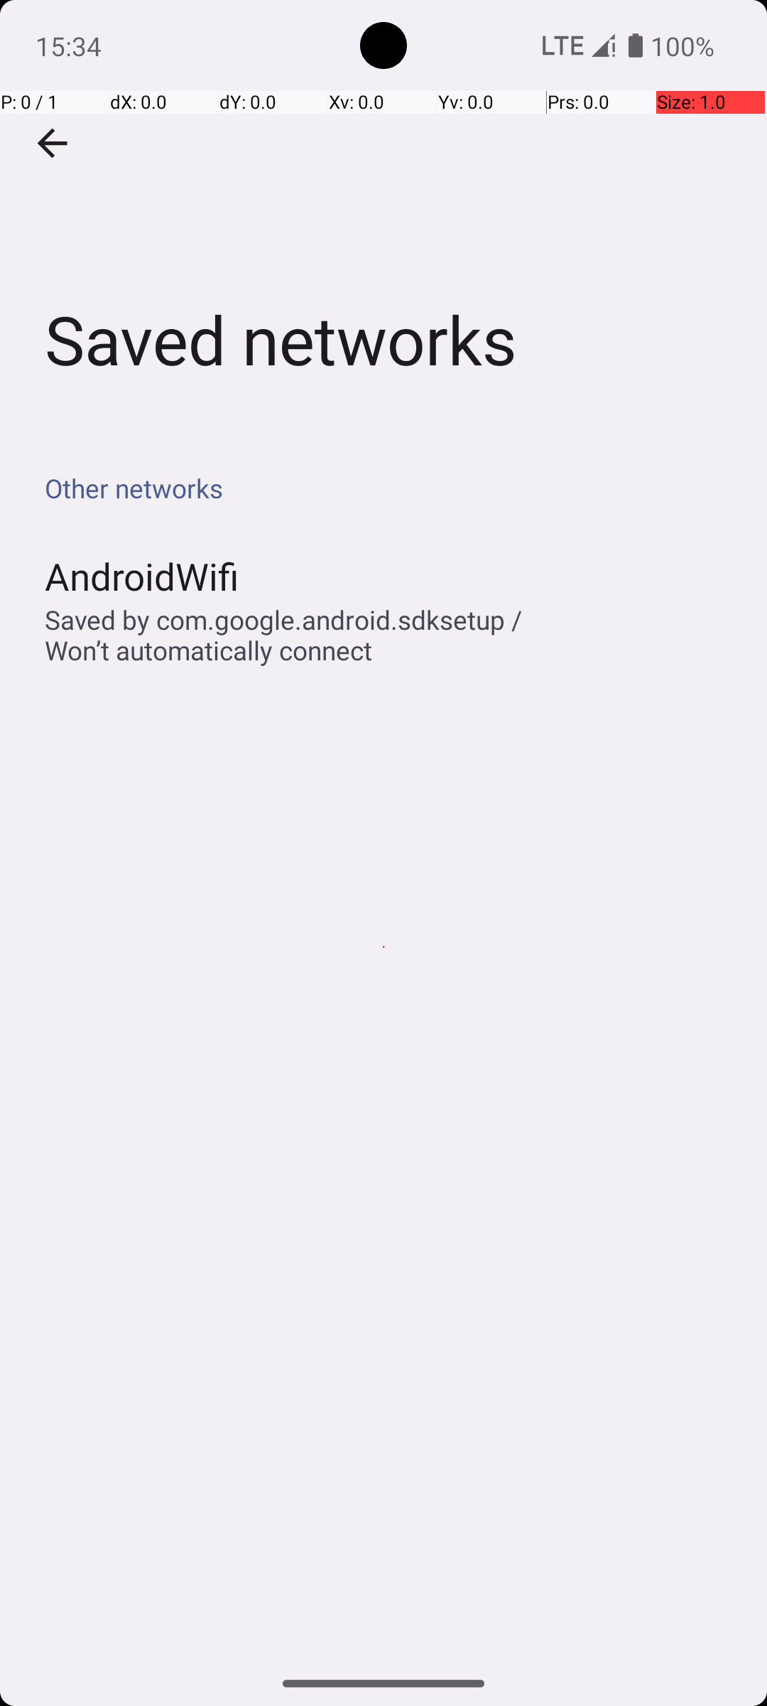 Image resolution: width=767 pixels, height=1706 pixels. Describe the element at coordinates (383, 610) in the screenshot. I see `AndroidWifi,Saved by com.google.android.sdksetup / Won’t automatically connect,Open network` at that location.